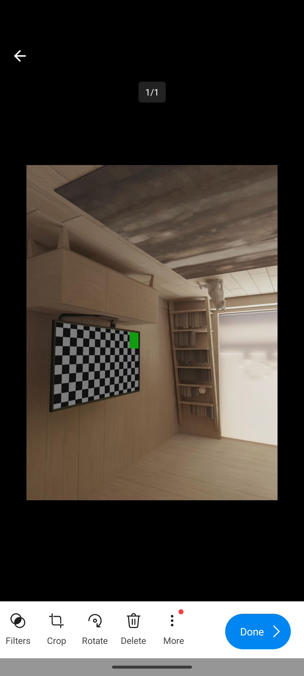 The image size is (304, 676). Describe the element at coordinates (56, 626) in the screenshot. I see `Crop` at that location.